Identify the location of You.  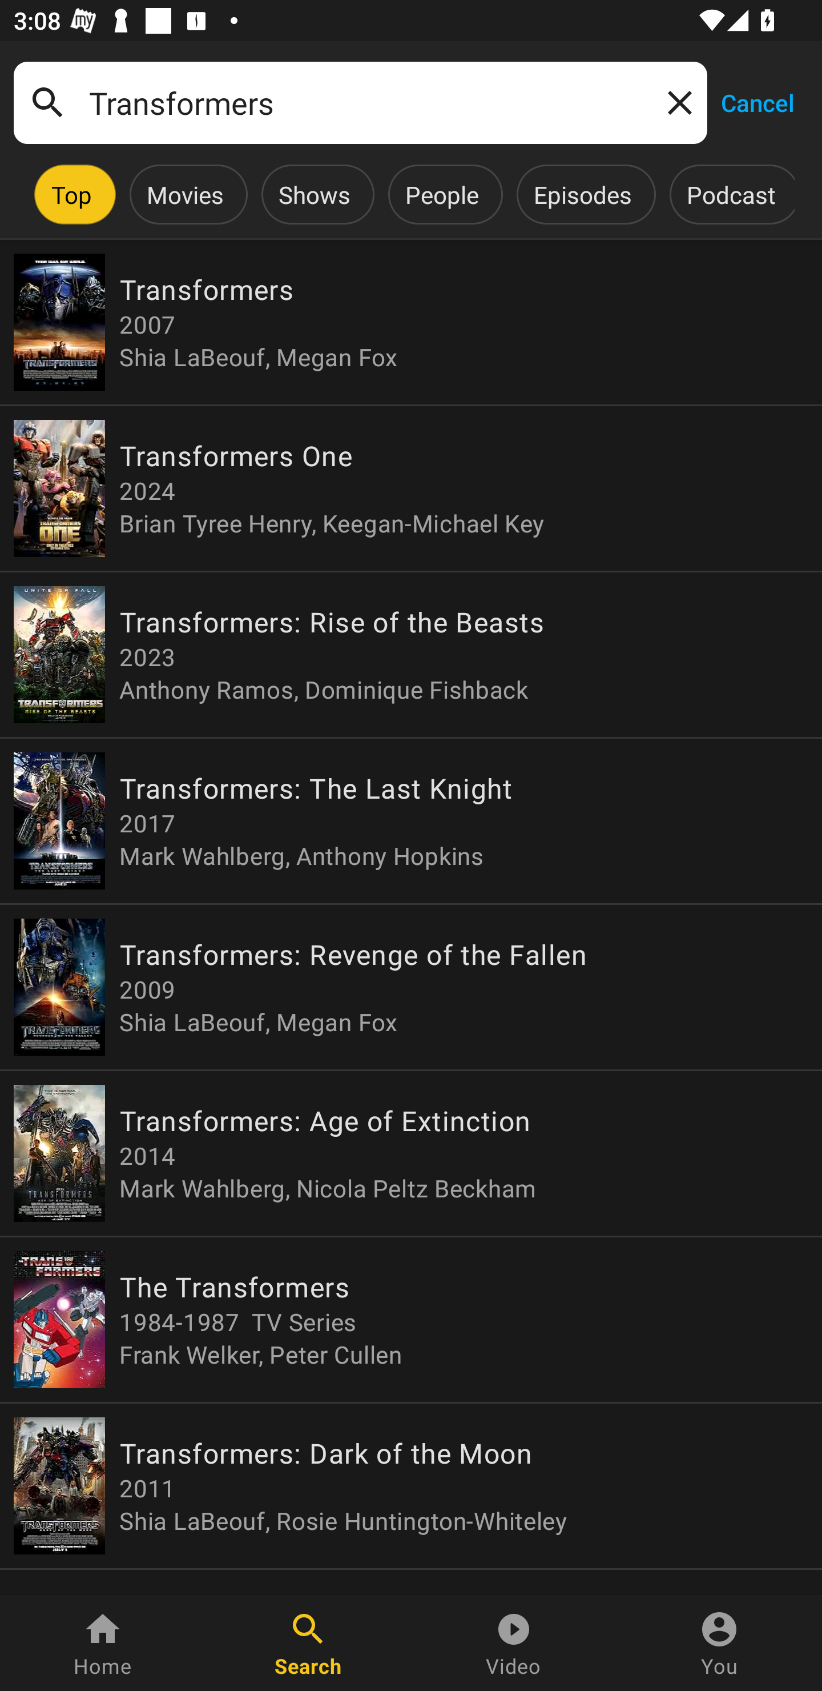
(719, 1643).